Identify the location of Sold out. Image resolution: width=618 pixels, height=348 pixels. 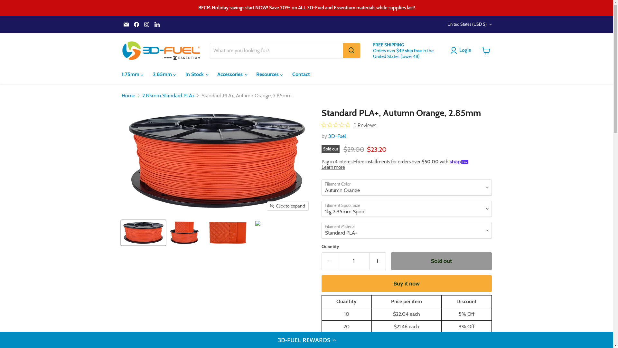
(441, 261).